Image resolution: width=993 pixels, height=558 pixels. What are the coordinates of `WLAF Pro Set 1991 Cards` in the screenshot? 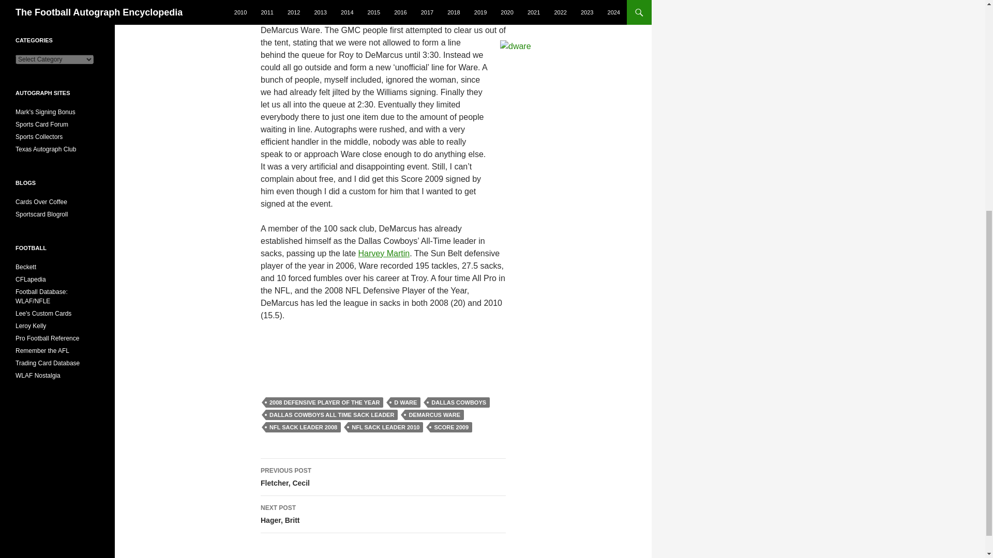 It's located at (43, 314).